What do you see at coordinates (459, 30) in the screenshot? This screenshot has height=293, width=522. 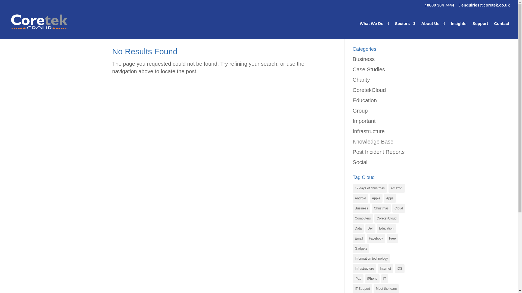 I see `Insights` at bounding box center [459, 30].